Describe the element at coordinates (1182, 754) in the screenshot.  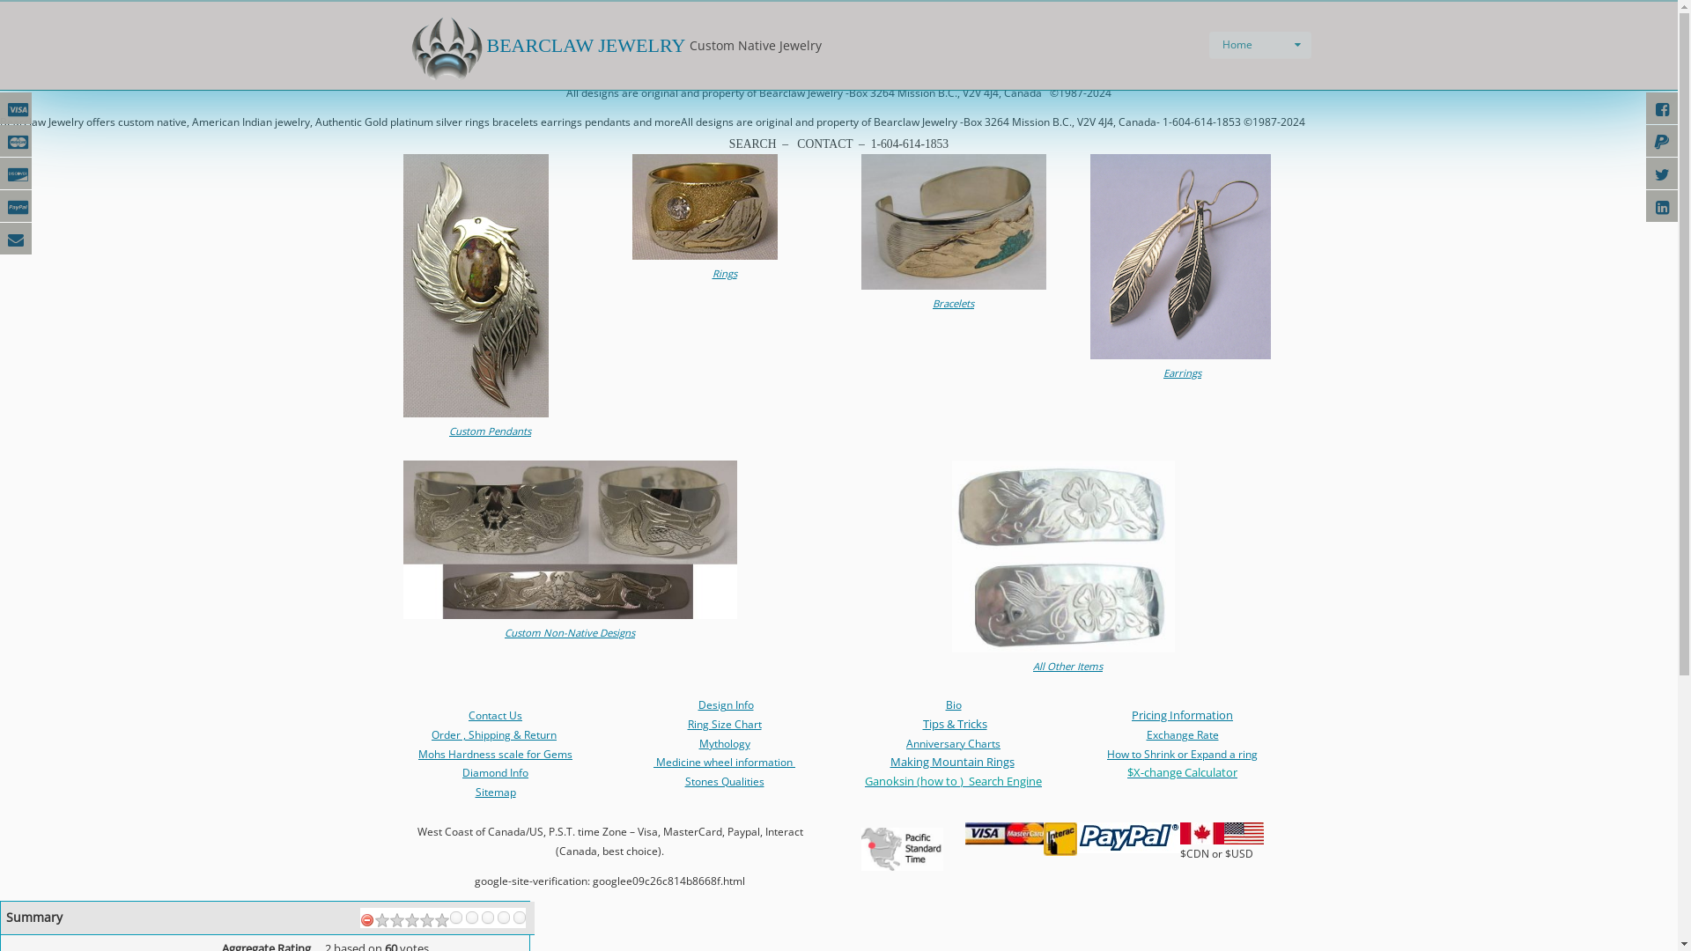
I see `How to Shrink or Expand a ring` at that location.